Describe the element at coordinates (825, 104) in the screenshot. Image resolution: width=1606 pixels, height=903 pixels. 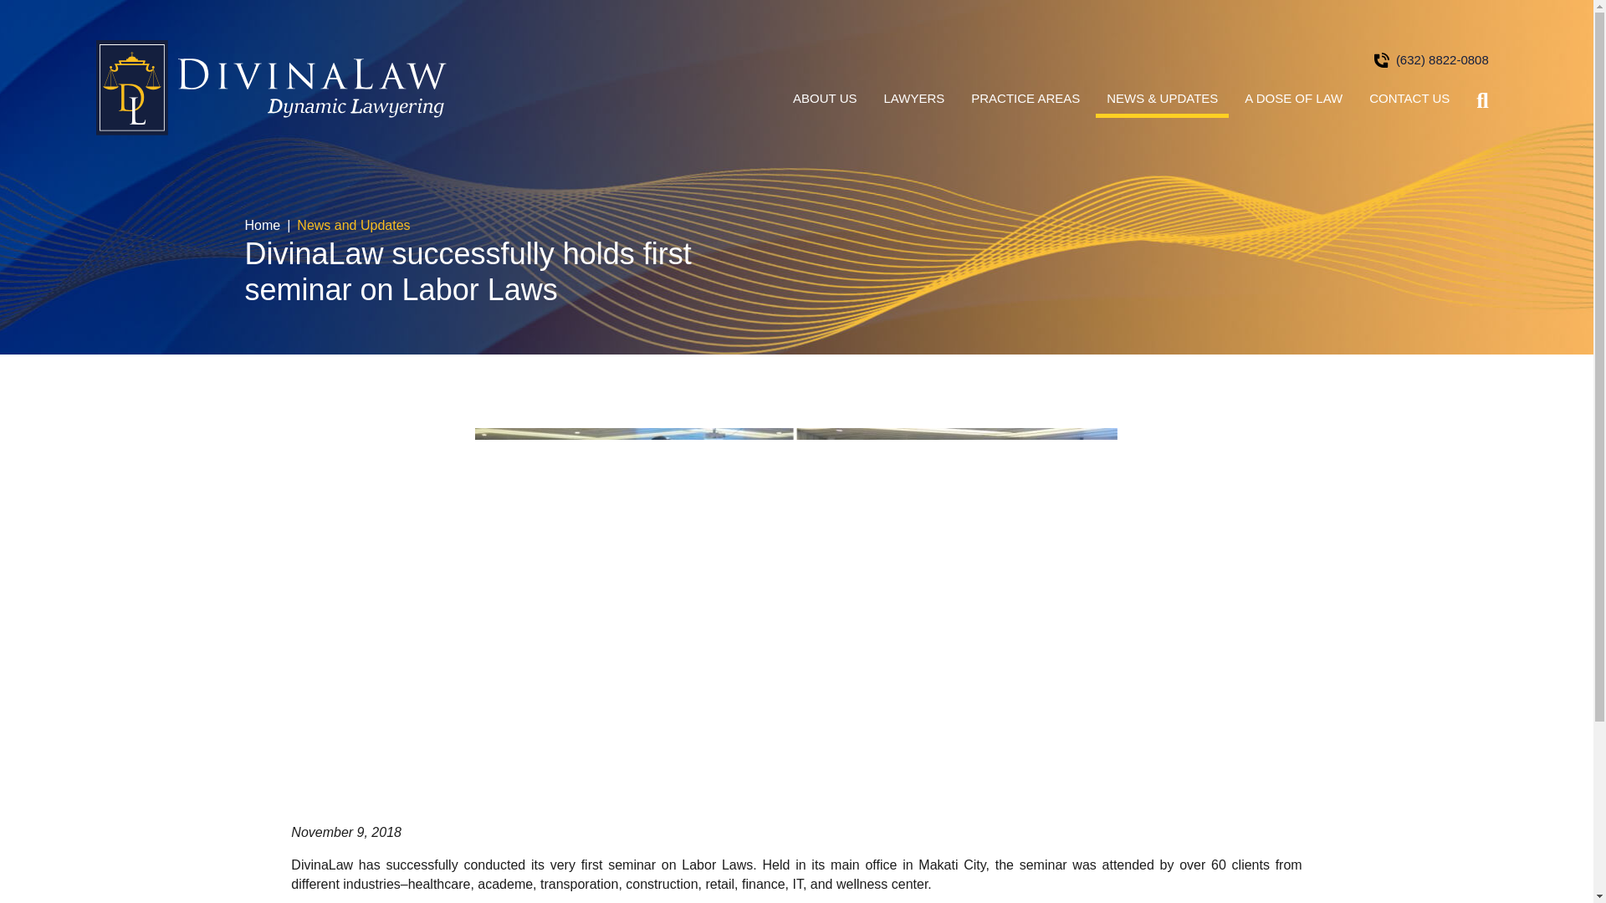
I see `ABOUT US` at that location.